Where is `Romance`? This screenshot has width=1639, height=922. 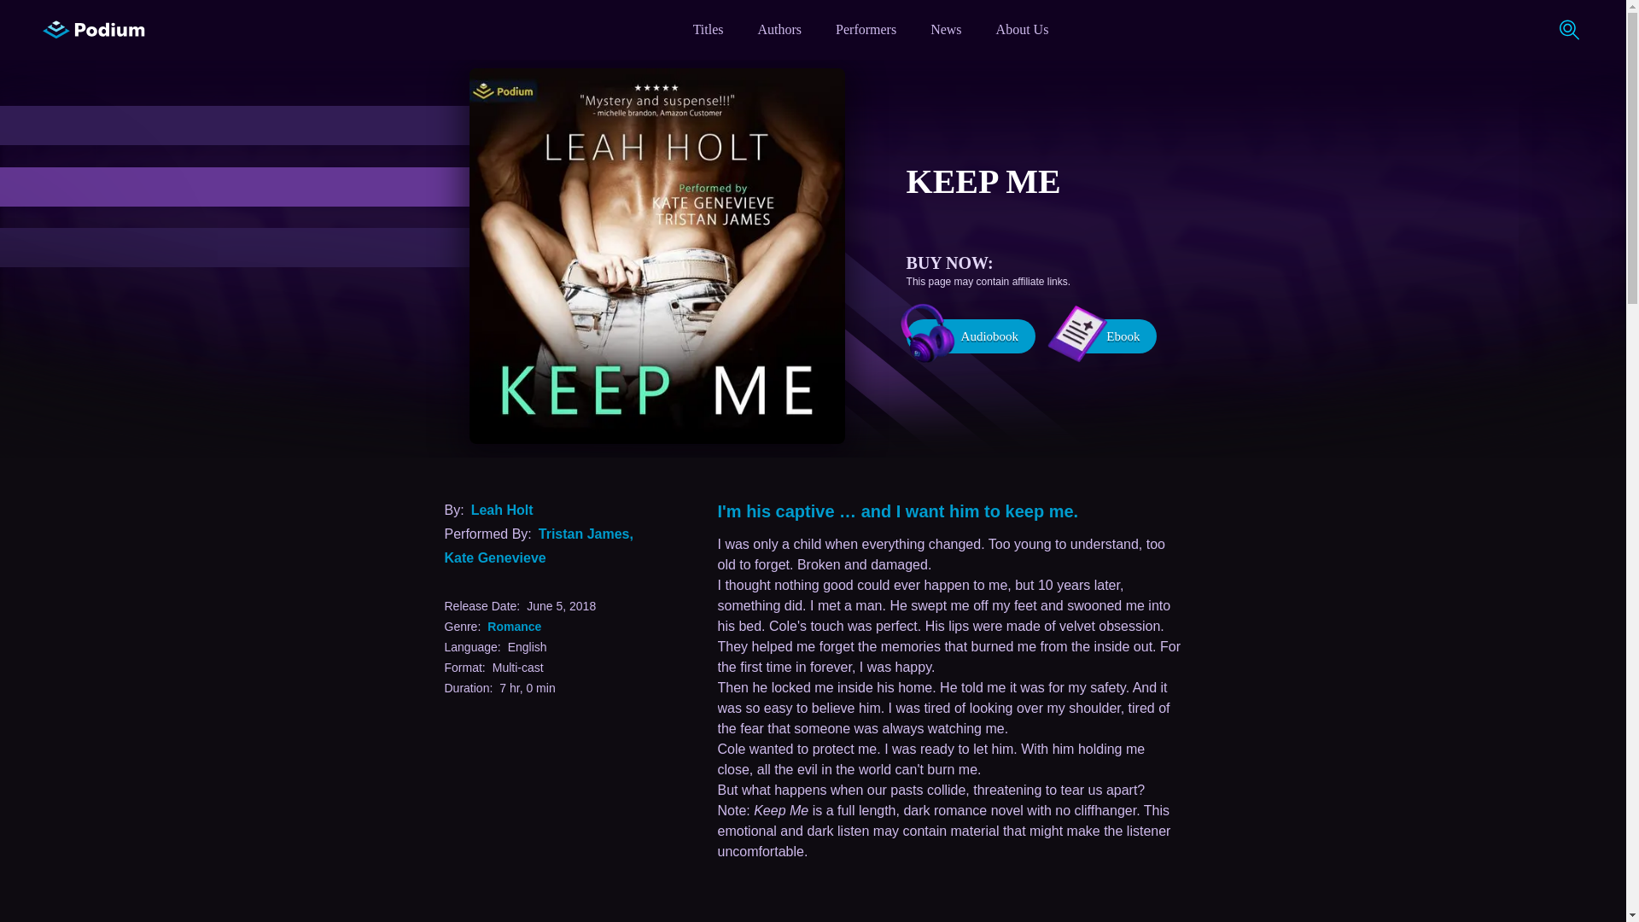 Romance is located at coordinates (514, 625).